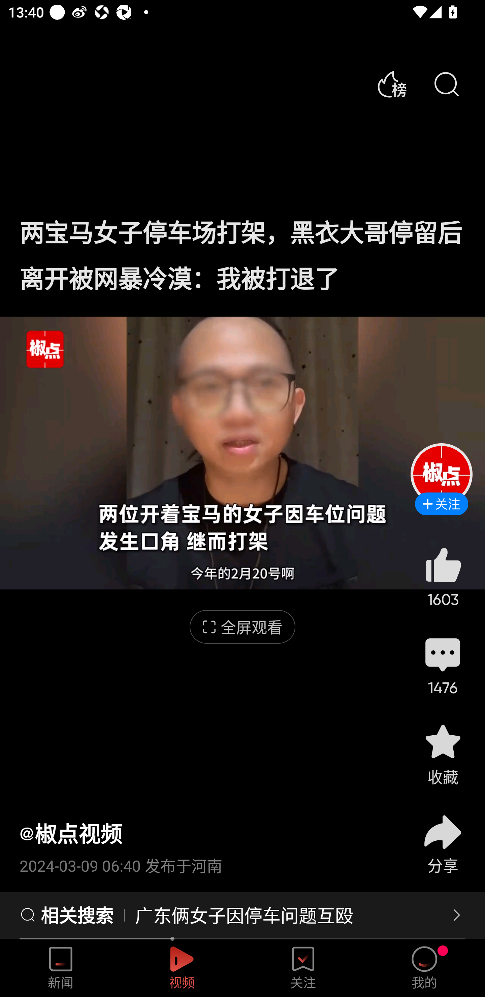 Image resolution: width=485 pixels, height=997 pixels. I want to click on 赞 1603, so click(443, 577).